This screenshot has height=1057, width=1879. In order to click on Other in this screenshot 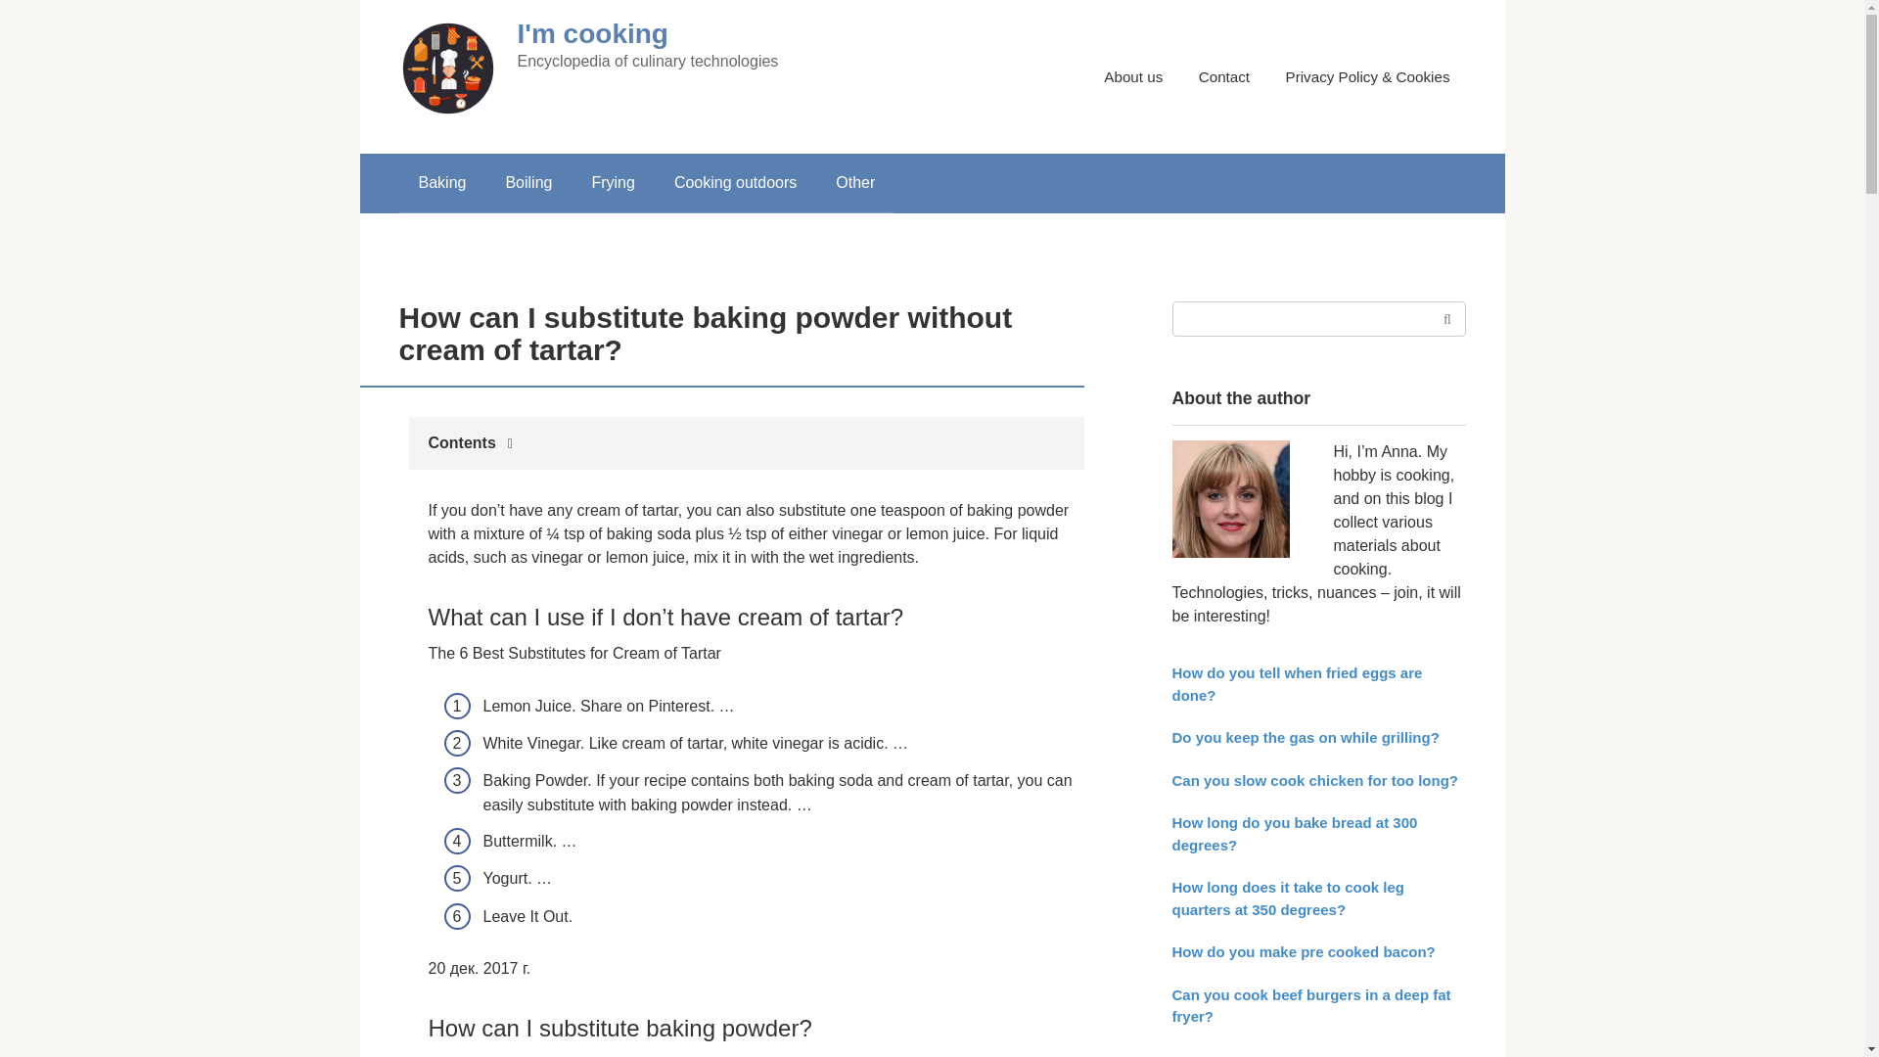, I will do `click(854, 182)`.